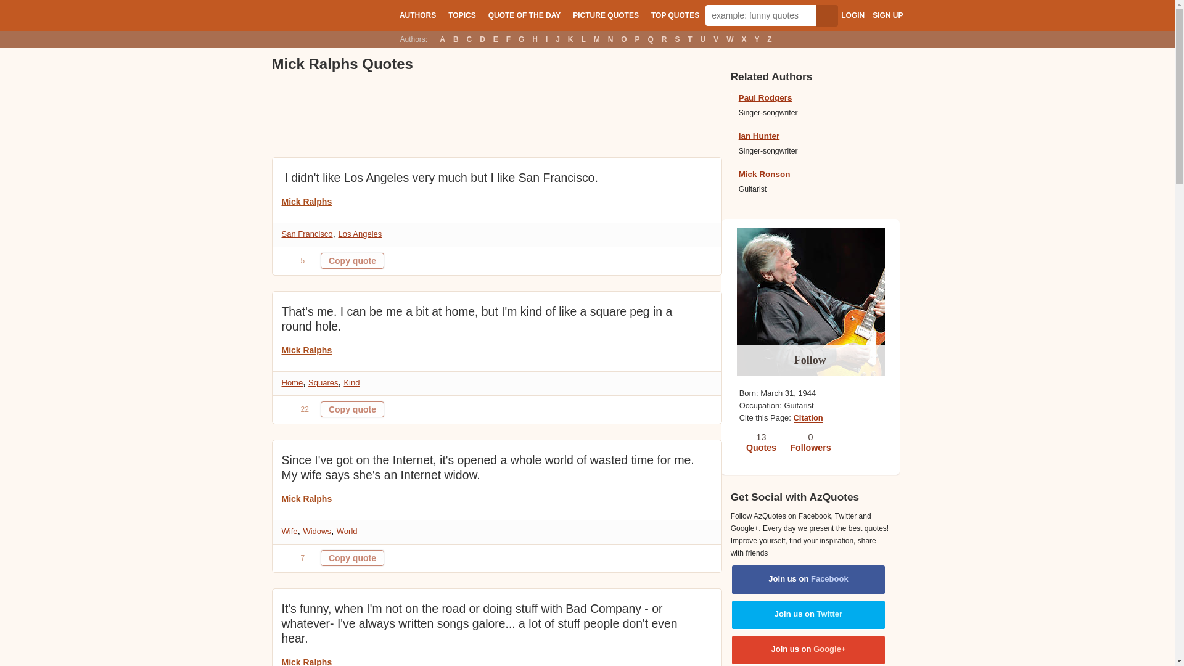 Image resolution: width=1184 pixels, height=666 pixels. What do you see at coordinates (570, 39) in the screenshot?
I see `K` at bounding box center [570, 39].